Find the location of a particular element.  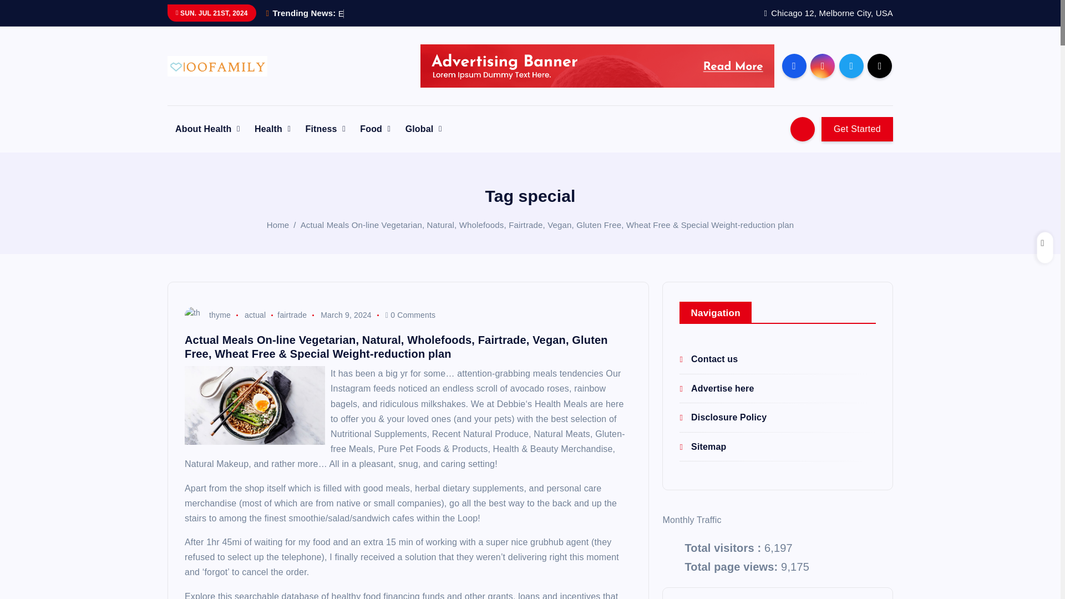

Food is located at coordinates (375, 129).